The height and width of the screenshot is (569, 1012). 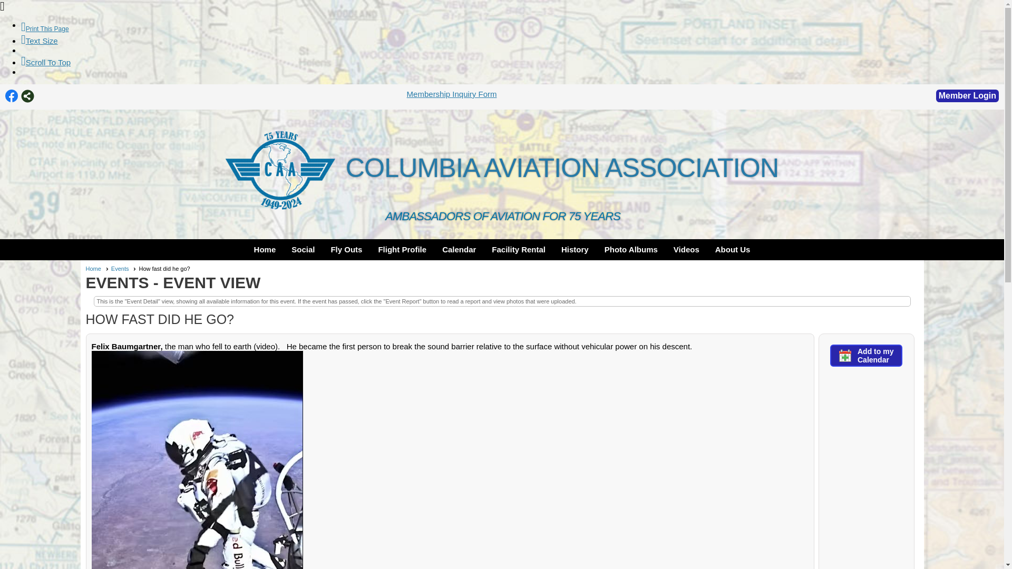 I want to click on Photo Albums, so click(x=630, y=249).